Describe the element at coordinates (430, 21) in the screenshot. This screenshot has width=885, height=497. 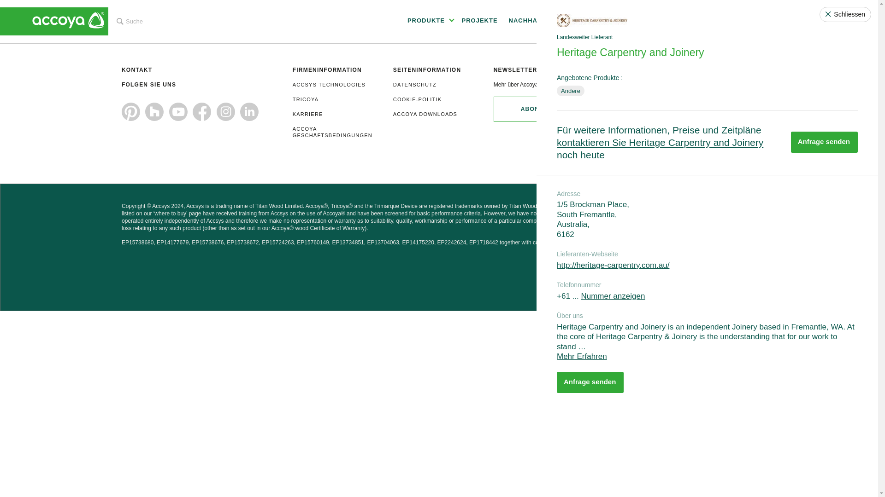
I see `PRODUKTE` at that location.